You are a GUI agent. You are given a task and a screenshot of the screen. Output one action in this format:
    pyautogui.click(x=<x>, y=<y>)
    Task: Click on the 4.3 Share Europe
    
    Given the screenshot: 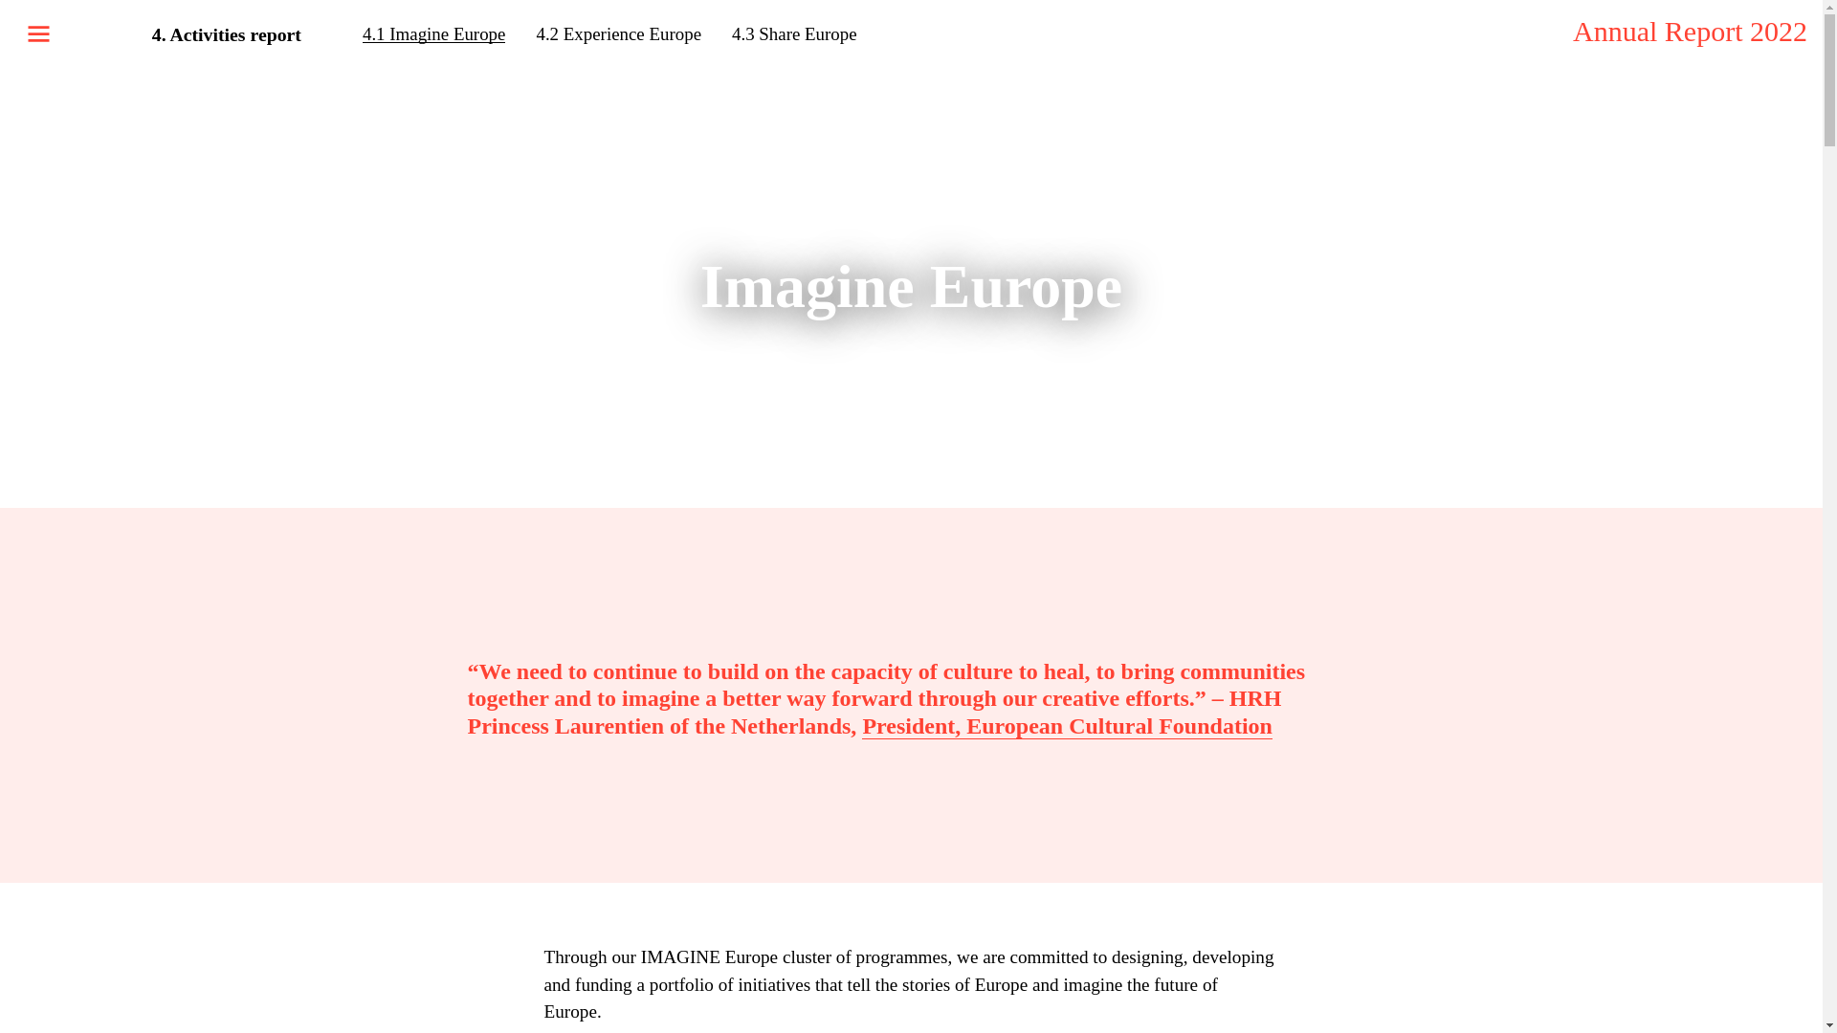 What is the action you would take?
    pyautogui.click(x=794, y=33)
    